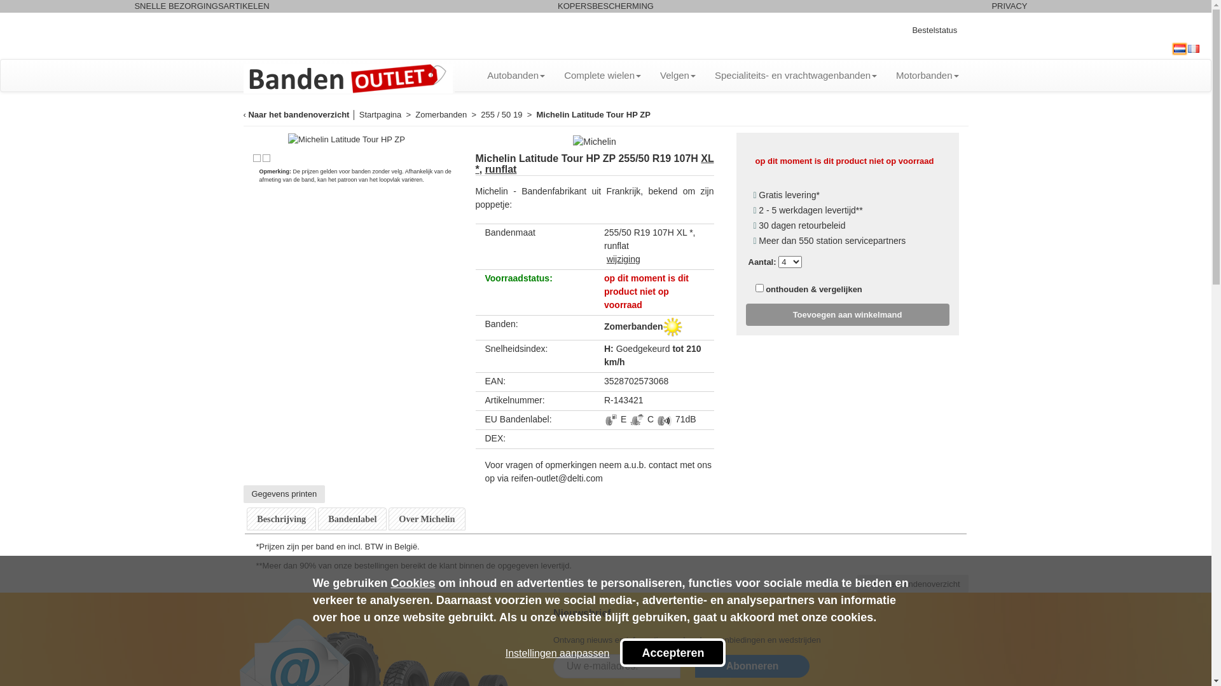 The width and height of the screenshot is (1221, 686). I want to click on Nederlands, so click(1180, 49).